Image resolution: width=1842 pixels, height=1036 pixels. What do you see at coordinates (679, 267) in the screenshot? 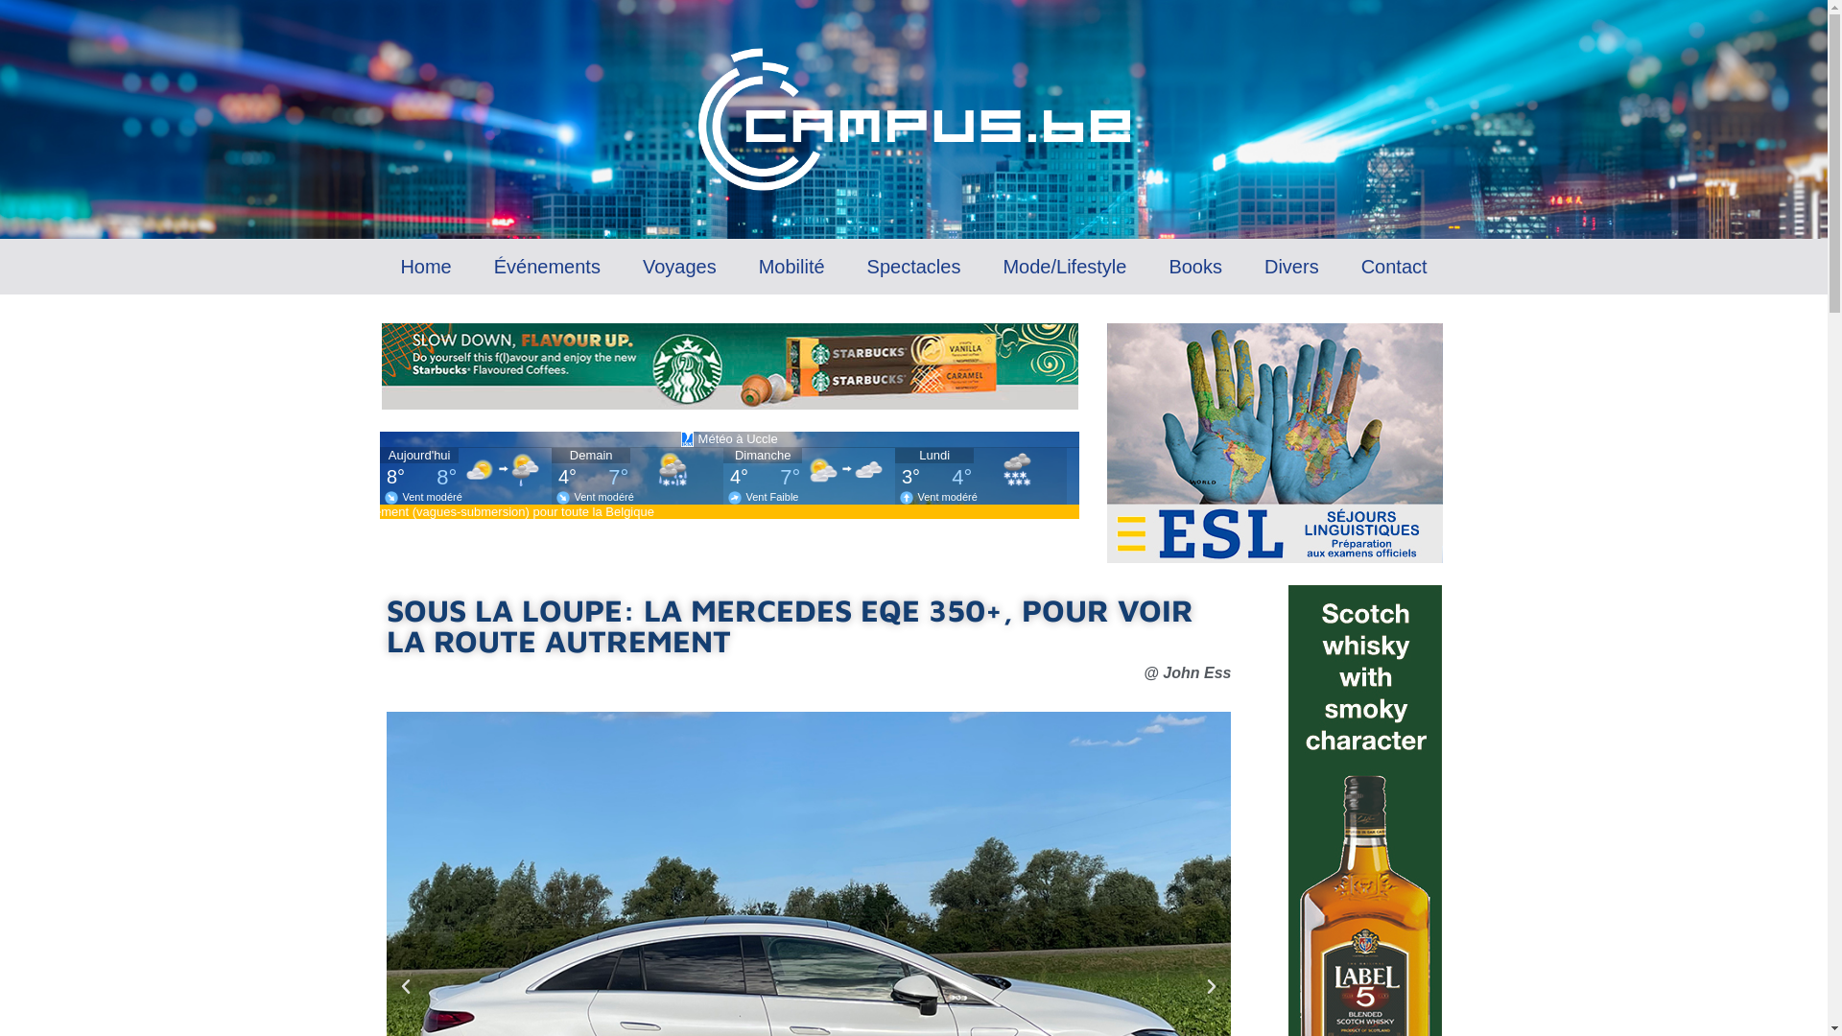
I see `Voyages` at bounding box center [679, 267].